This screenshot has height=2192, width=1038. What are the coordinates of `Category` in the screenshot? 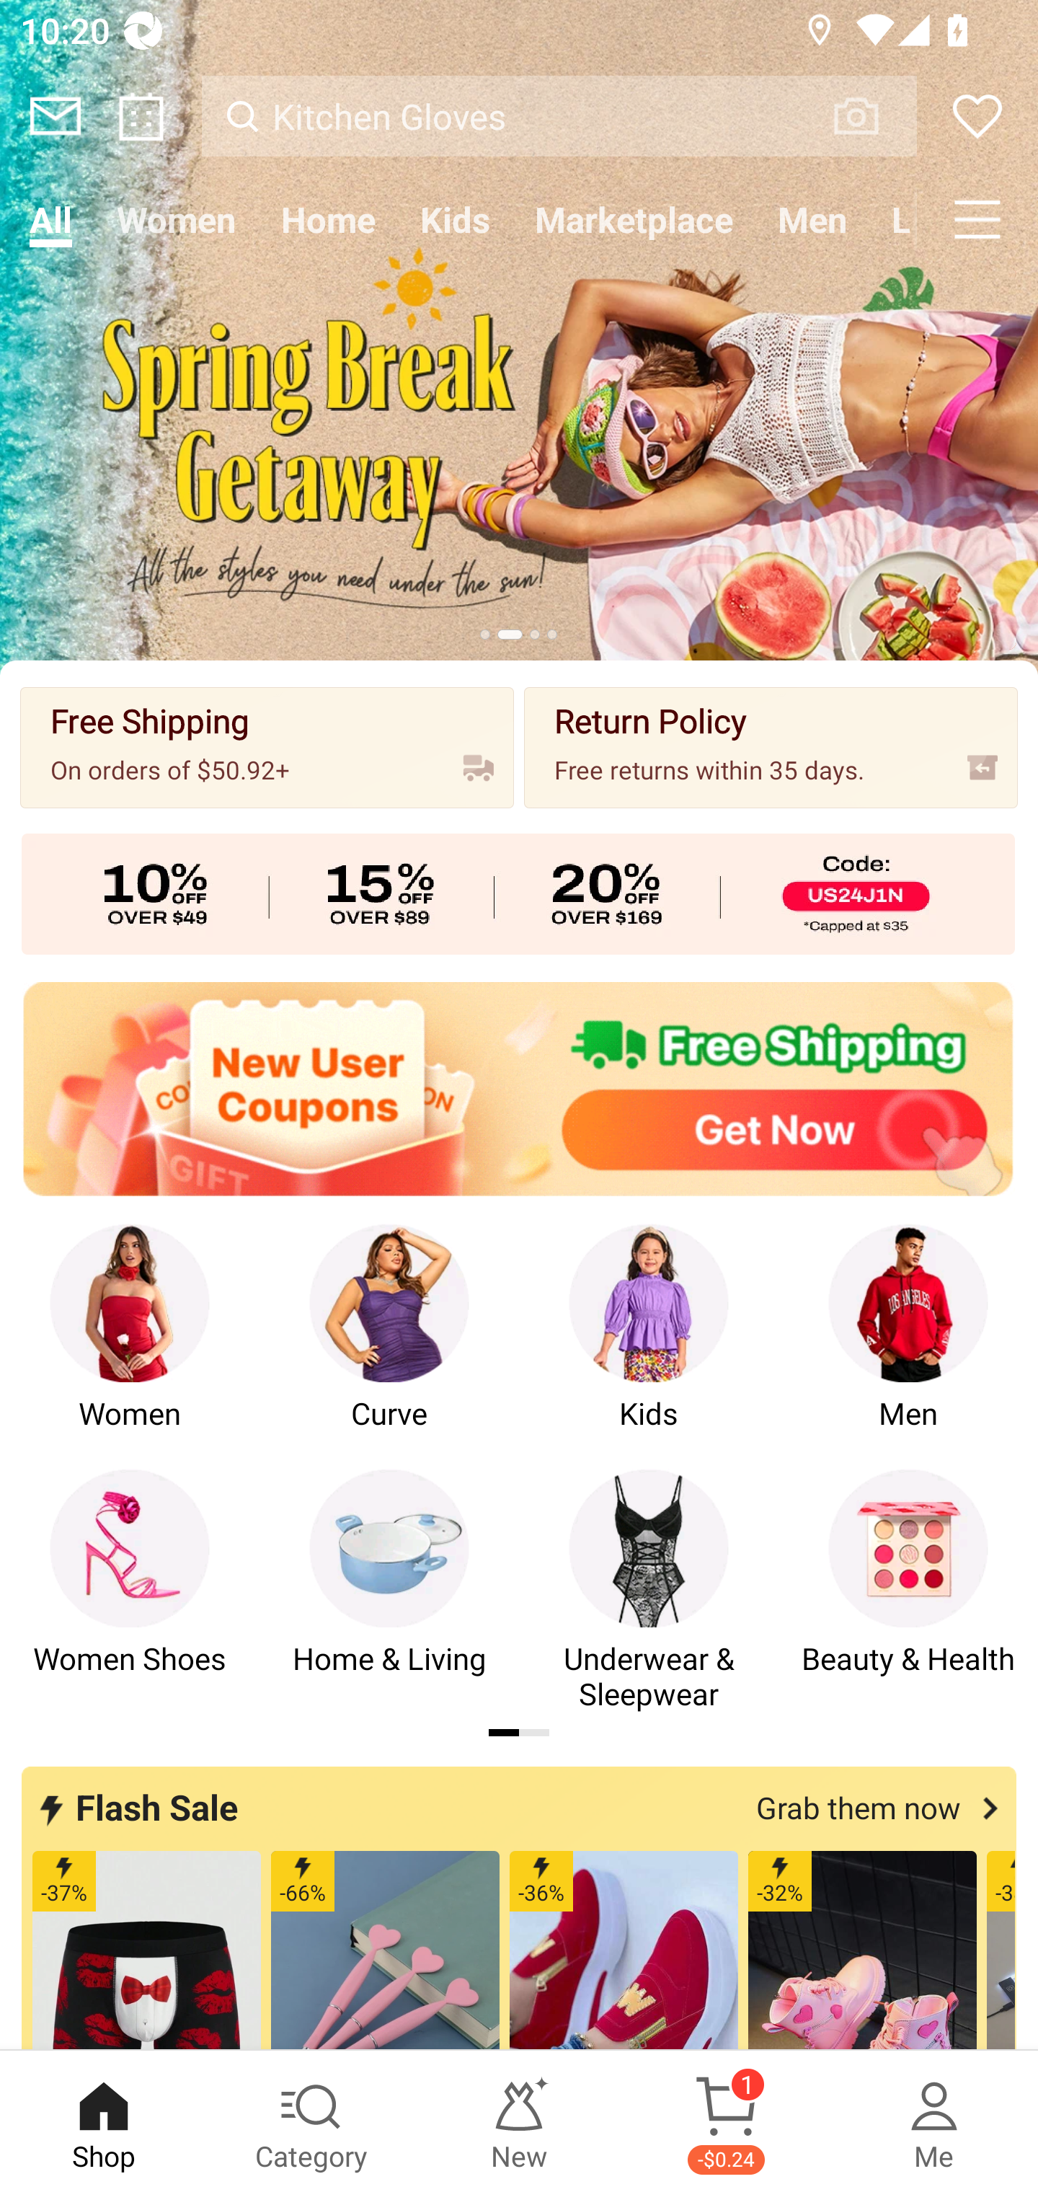 It's located at (311, 2121).